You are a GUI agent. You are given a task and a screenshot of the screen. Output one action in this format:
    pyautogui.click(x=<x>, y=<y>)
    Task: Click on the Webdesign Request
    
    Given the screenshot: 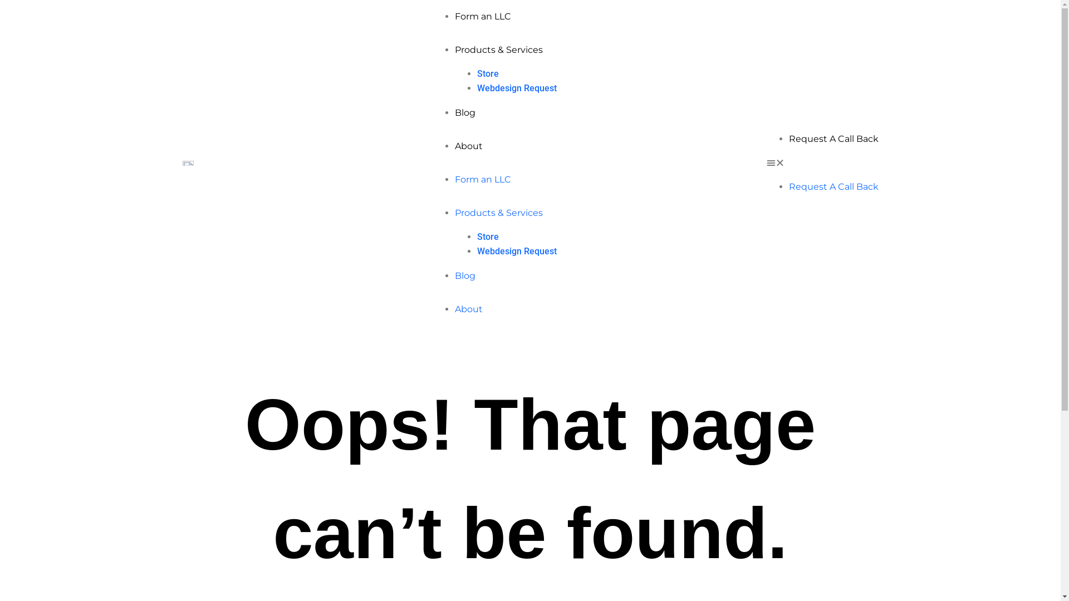 What is the action you would take?
    pyautogui.click(x=516, y=252)
    